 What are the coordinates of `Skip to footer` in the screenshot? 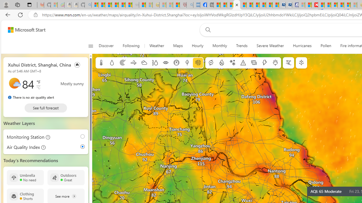 It's located at (23, 30).